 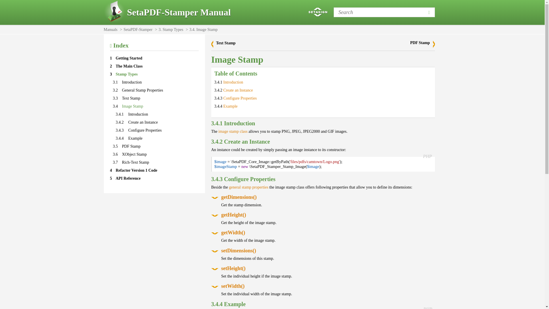 What do you see at coordinates (238, 90) in the screenshot?
I see `Create an Instance` at bounding box center [238, 90].